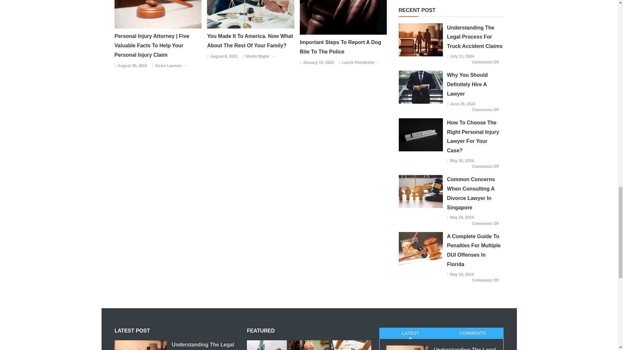  I want to click on August 30, 2022, so click(132, 66).